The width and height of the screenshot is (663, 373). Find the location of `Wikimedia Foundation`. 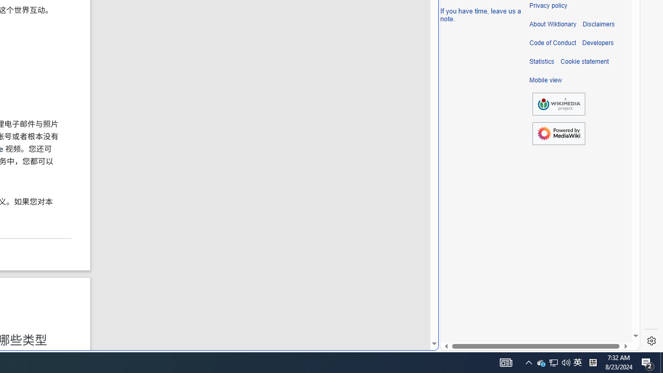

Wikimedia Foundation is located at coordinates (558, 104).